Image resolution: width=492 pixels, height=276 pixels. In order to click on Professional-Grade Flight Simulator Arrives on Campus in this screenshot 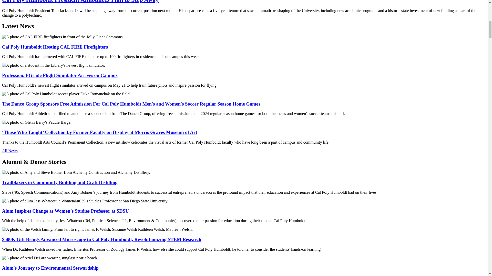, I will do `click(59, 75)`.